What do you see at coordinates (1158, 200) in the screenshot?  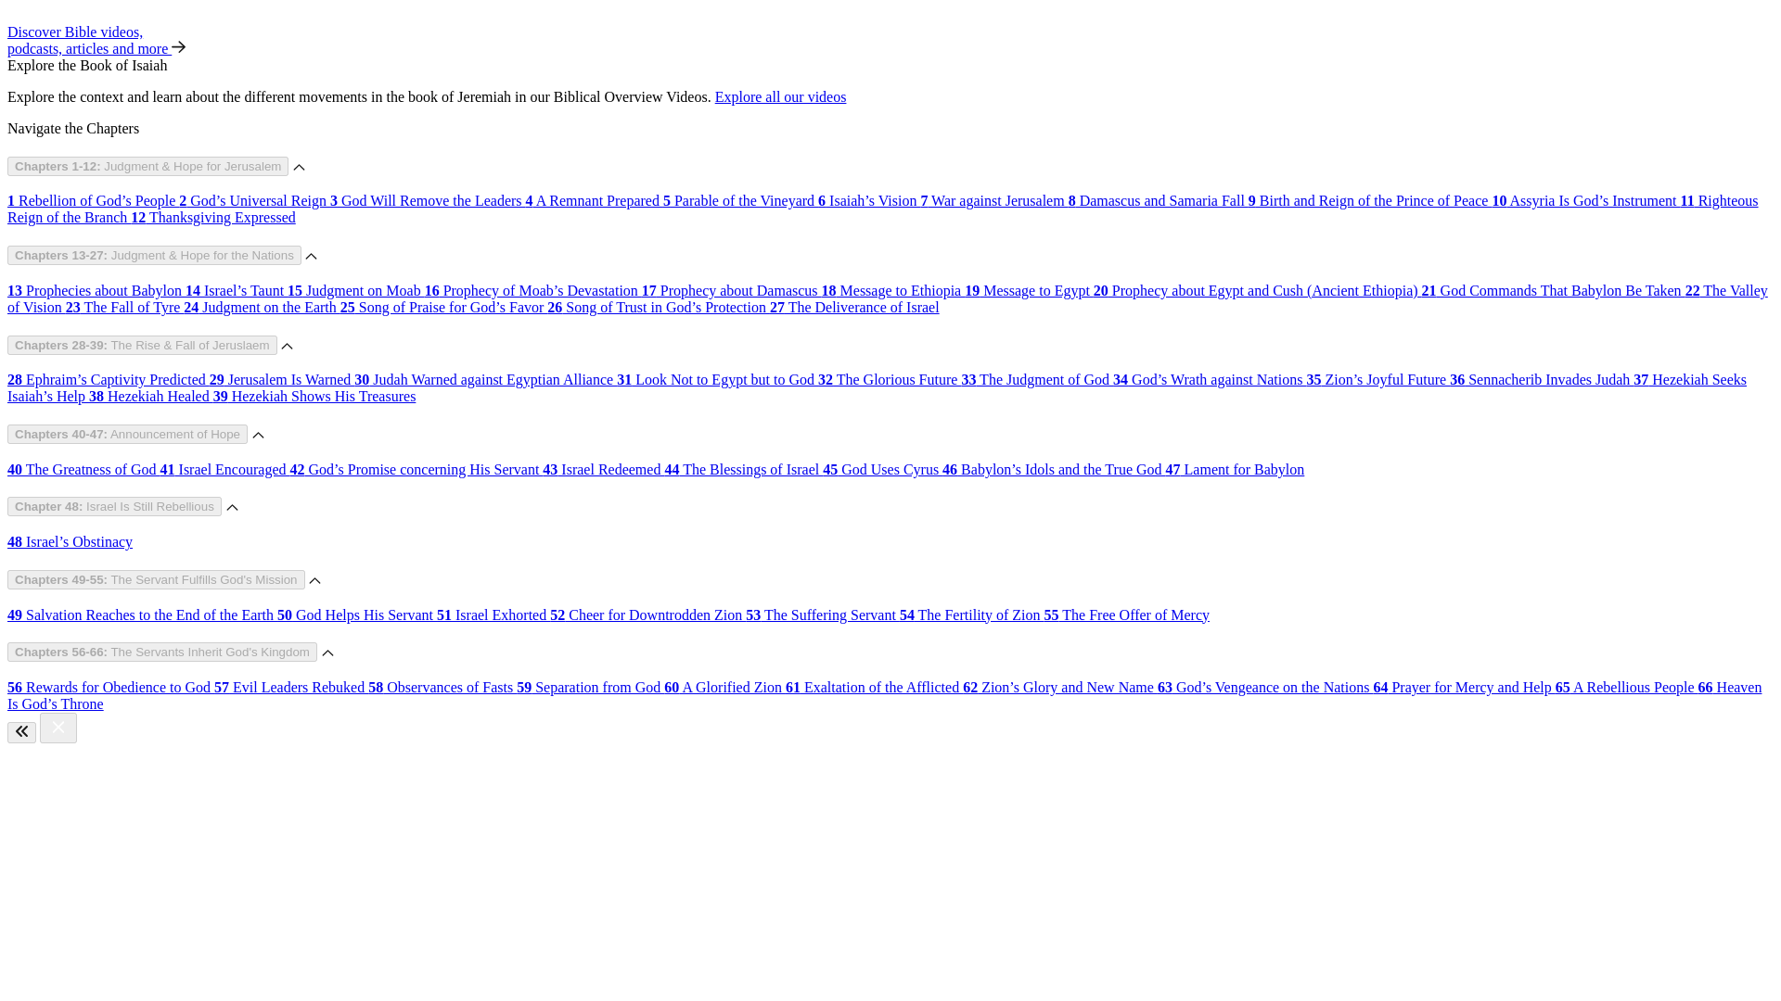 I see `8 Damascus and Samaria Fall` at bounding box center [1158, 200].